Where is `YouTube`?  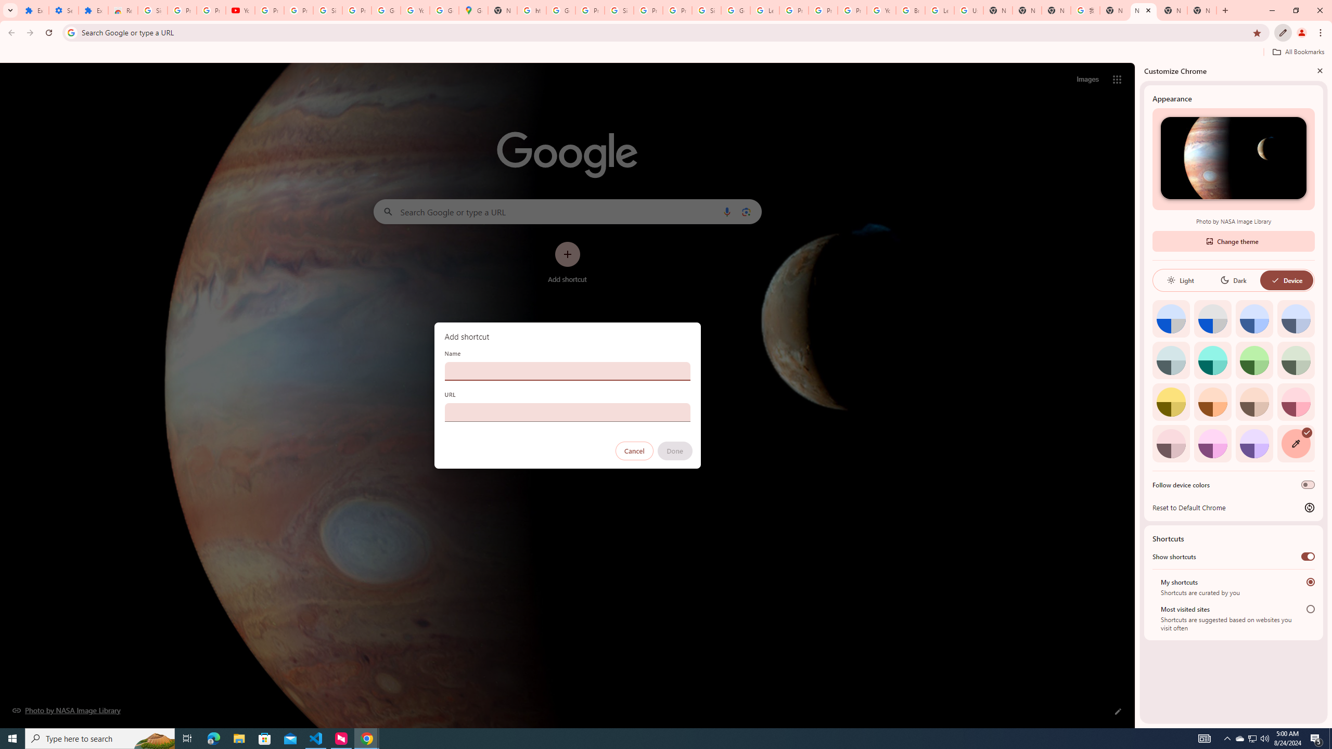 YouTube is located at coordinates (240, 10).